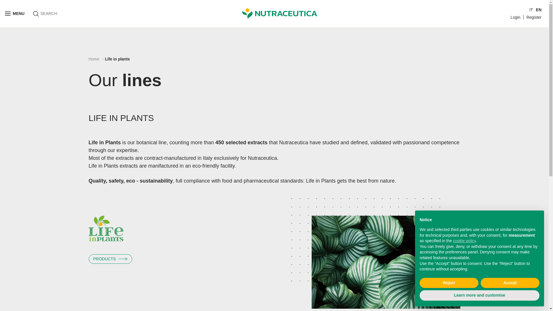 This screenshot has width=553, height=311. What do you see at coordinates (539, 10) in the screenshot?
I see `EN` at bounding box center [539, 10].